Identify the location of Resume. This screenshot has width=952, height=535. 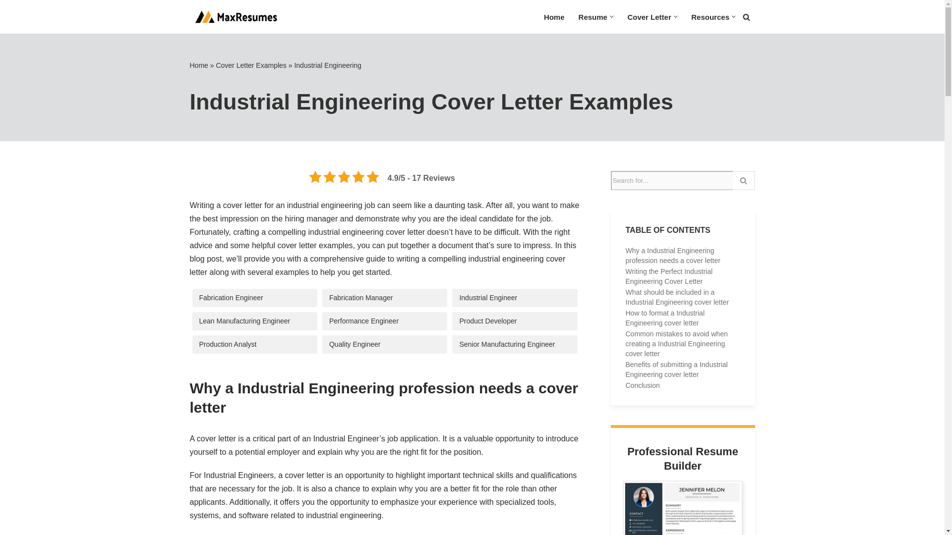
(593, 17).